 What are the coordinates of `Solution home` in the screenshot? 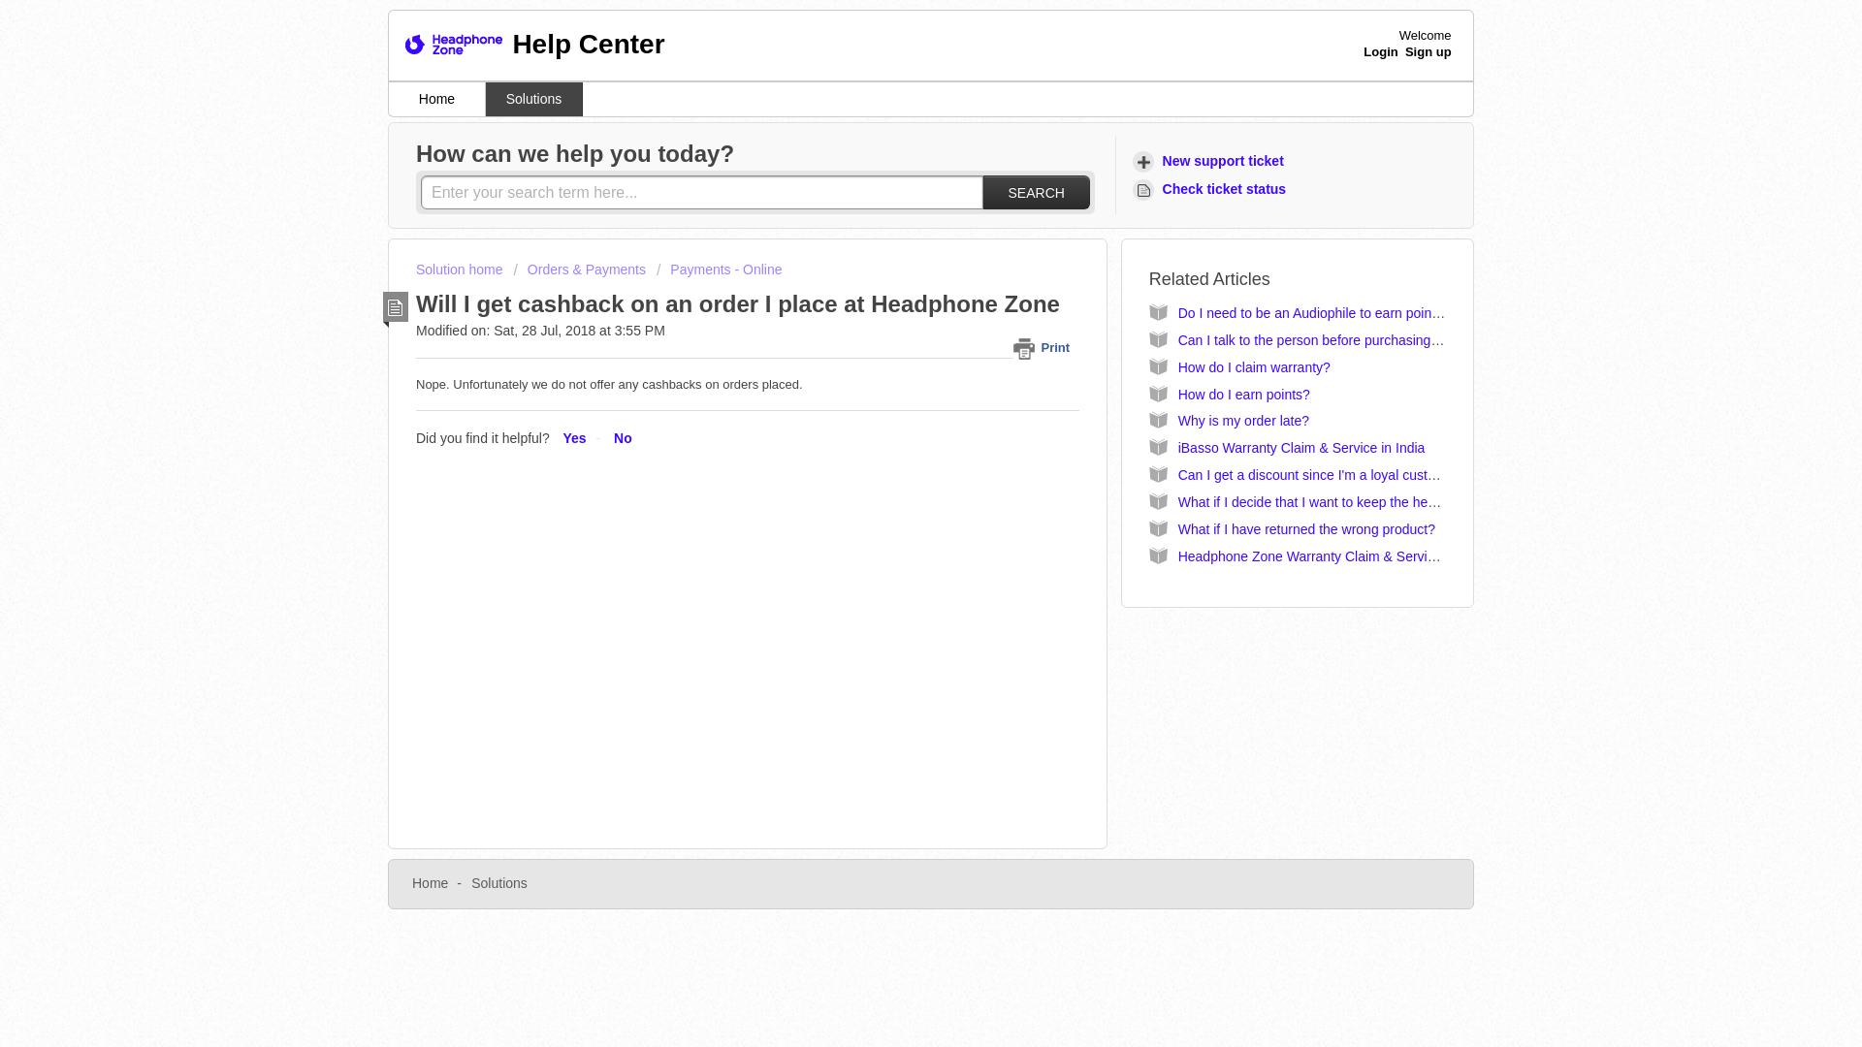 It's located at (461, 270).